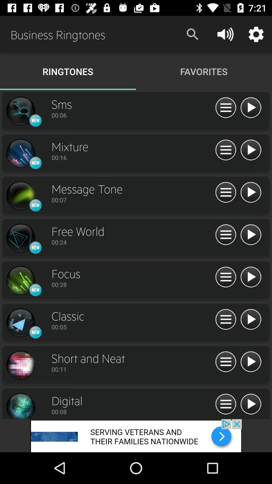 The image size is (272, 484). Describe the element at coordinates (226, 150) in the screenshot. I see `to view options` at that location.